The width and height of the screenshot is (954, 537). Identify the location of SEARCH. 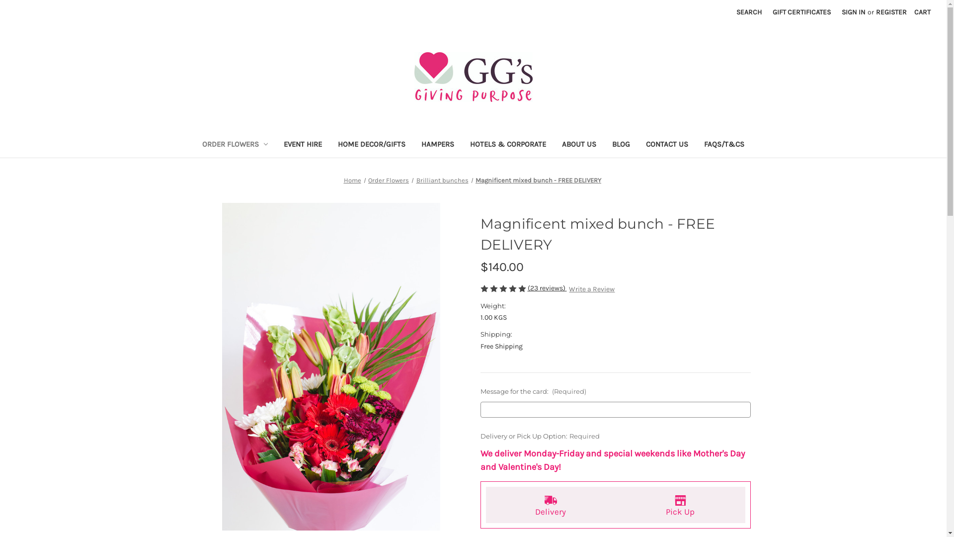
(749, 12).